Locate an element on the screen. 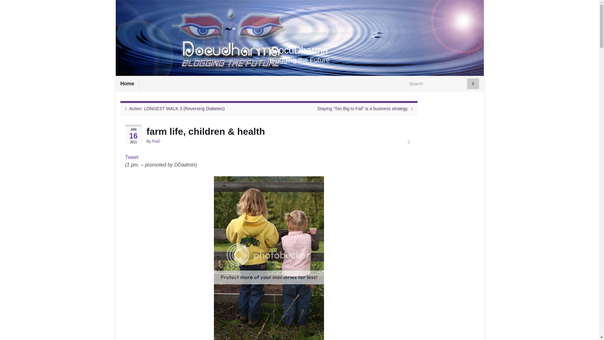 The height and width of the screenshot is (340, 604). Home is located at coordinates (127, 83).